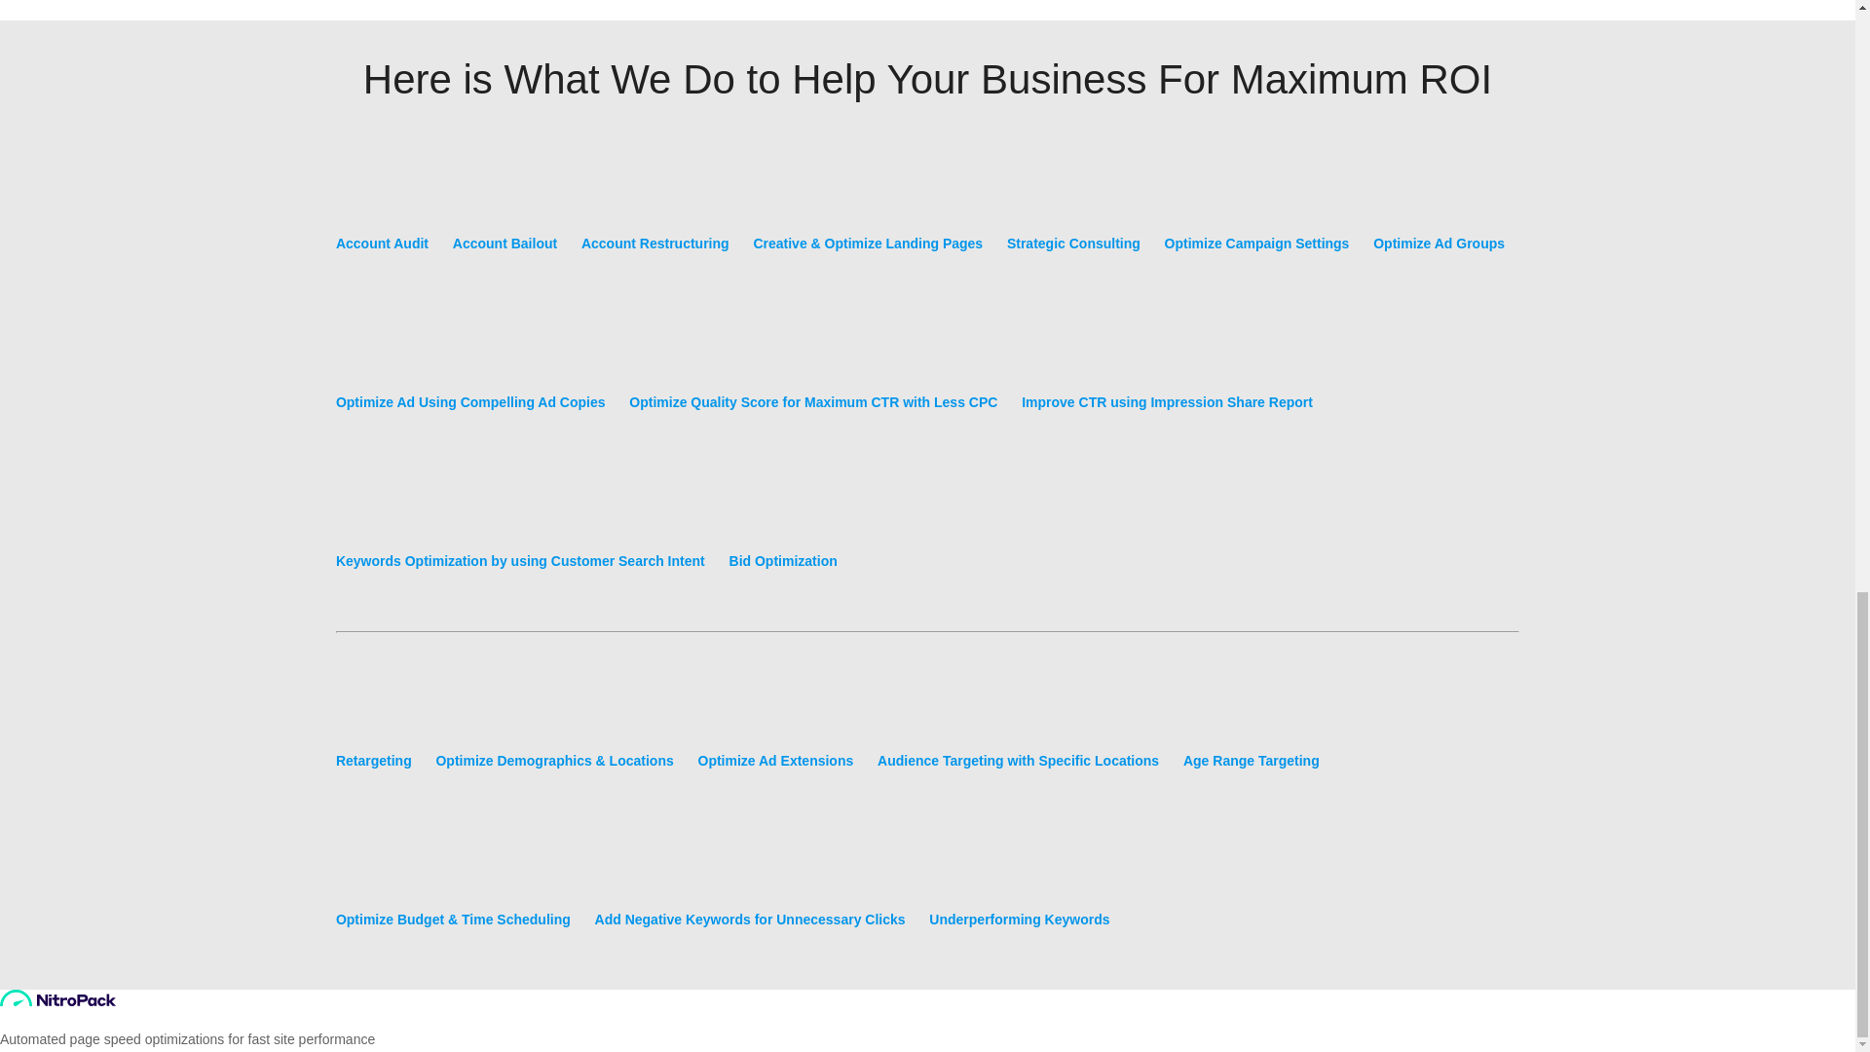 The image size is (1870, 1052). What do you see at coordinates (812, 362) in the screenshot?
I see `Optimize Quality Score for Maximum CTR with Less CPC` at bounding box center [812, 362].